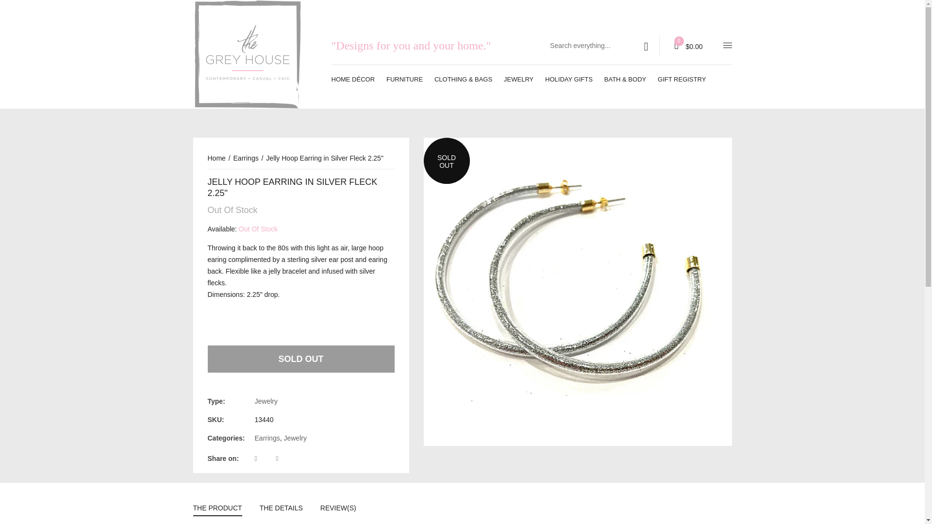 Image resolution: width=932 pixels, height=524 pixels. Describe the element at coordinates (266, 401) in the screenshot. I see `Jewelry` at that location.